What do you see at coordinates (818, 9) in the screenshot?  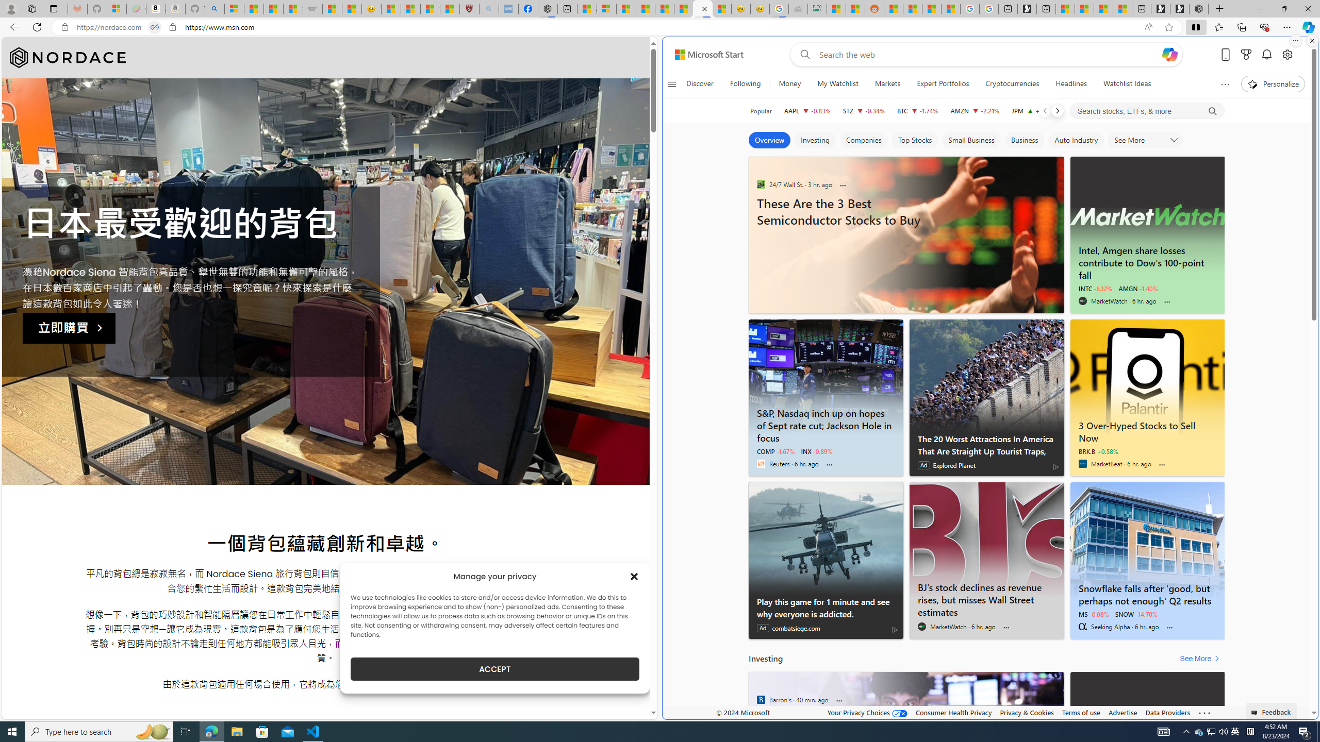 I see `DITOGAMES AG Imprint` at bounding box center [818, 9].